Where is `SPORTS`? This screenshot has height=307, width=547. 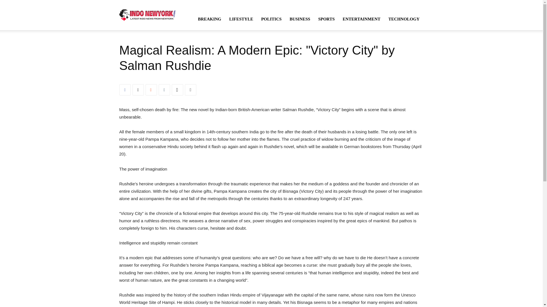 SPORTS is located at coordinates (326, 19).